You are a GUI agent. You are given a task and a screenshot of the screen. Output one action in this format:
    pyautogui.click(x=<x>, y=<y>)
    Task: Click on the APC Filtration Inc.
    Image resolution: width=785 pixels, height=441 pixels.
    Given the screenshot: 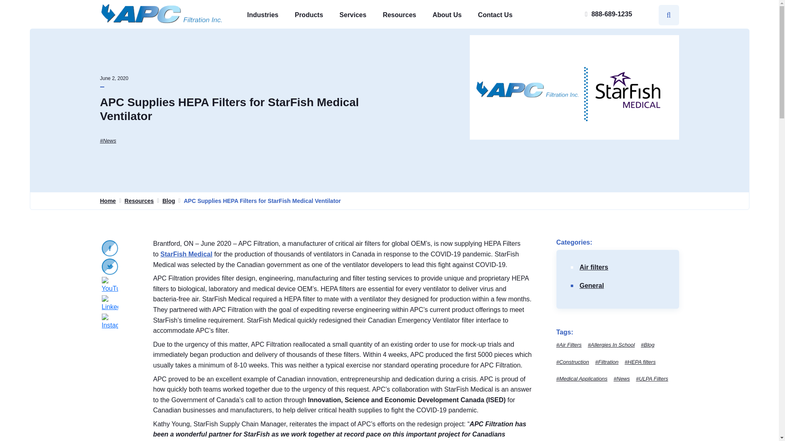 What is the action you would take?
    pyautogui.click(x=162, y=14)
    